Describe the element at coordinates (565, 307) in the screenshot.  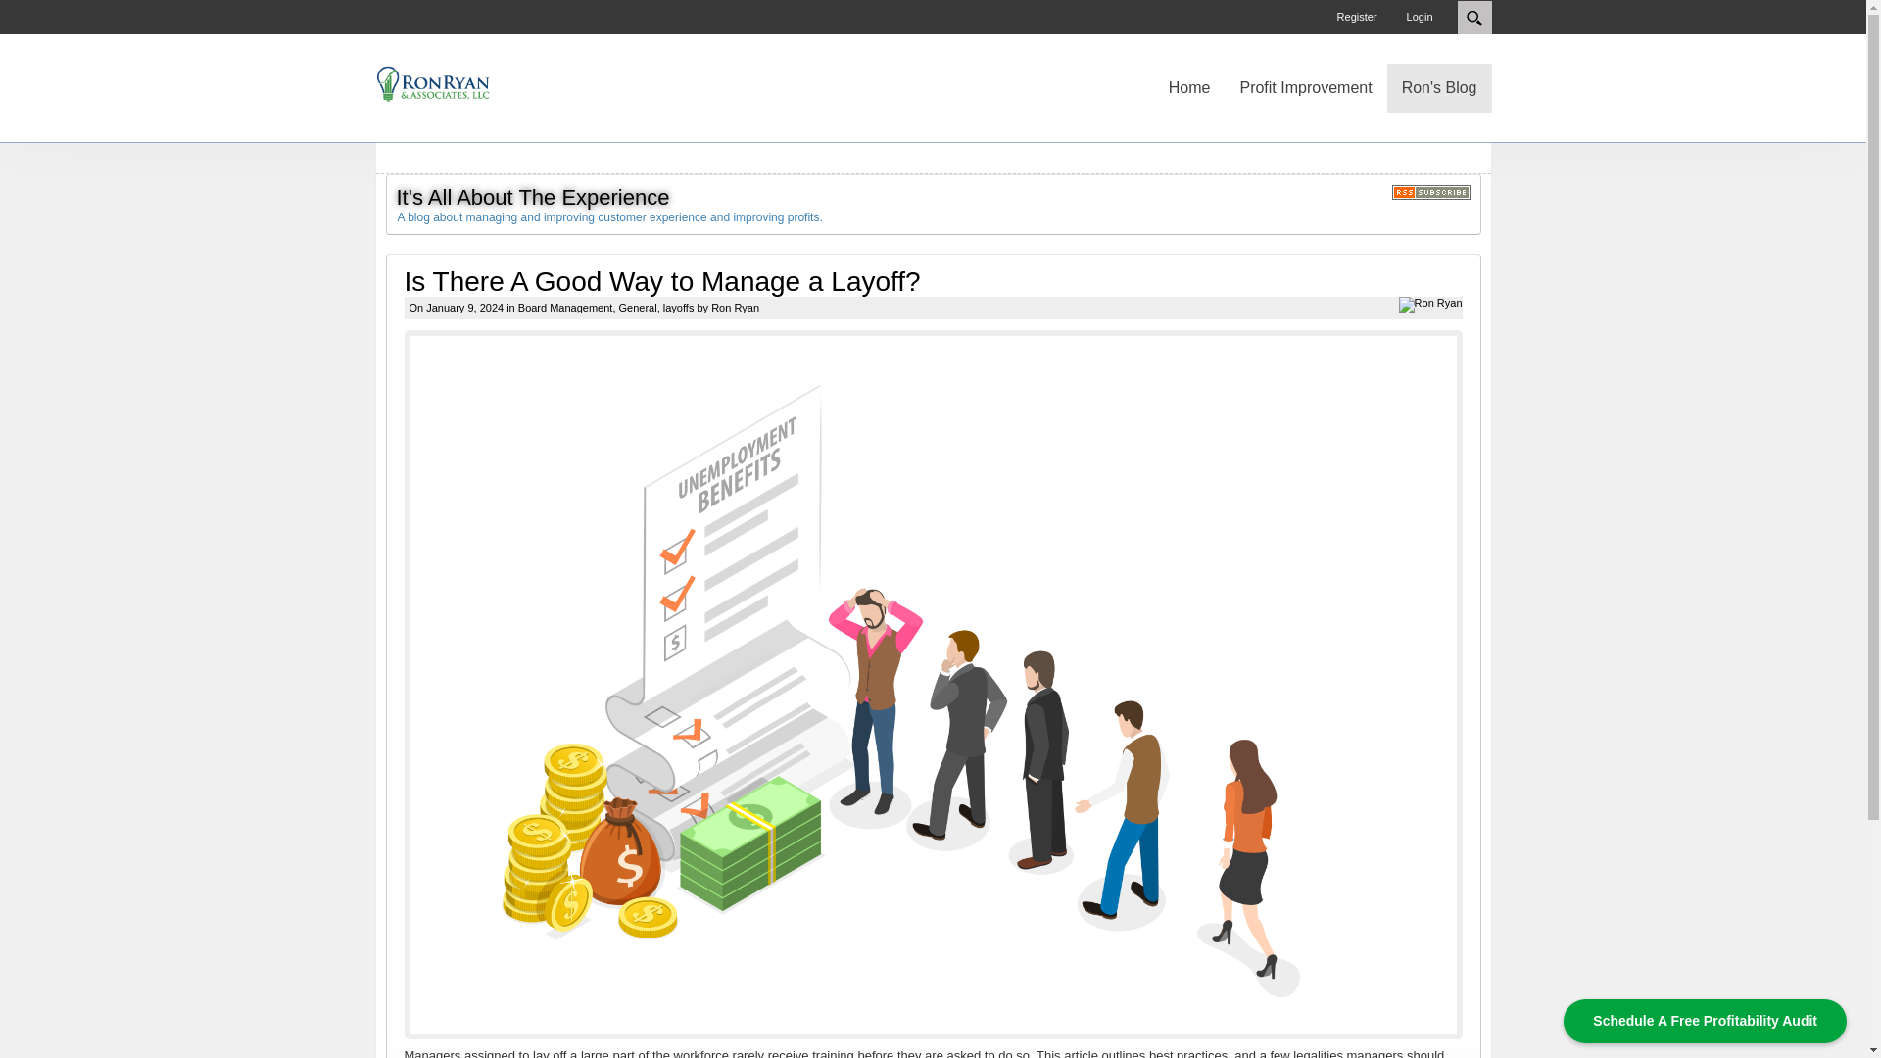
I see `Board Management` at that location.